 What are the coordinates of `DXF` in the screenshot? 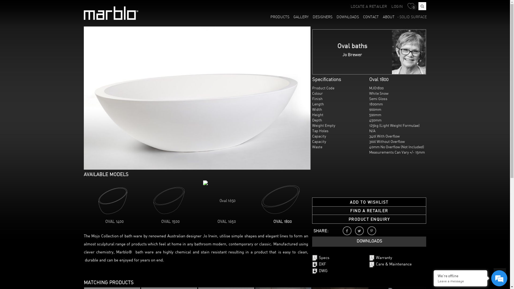 It's located at (319, 264).